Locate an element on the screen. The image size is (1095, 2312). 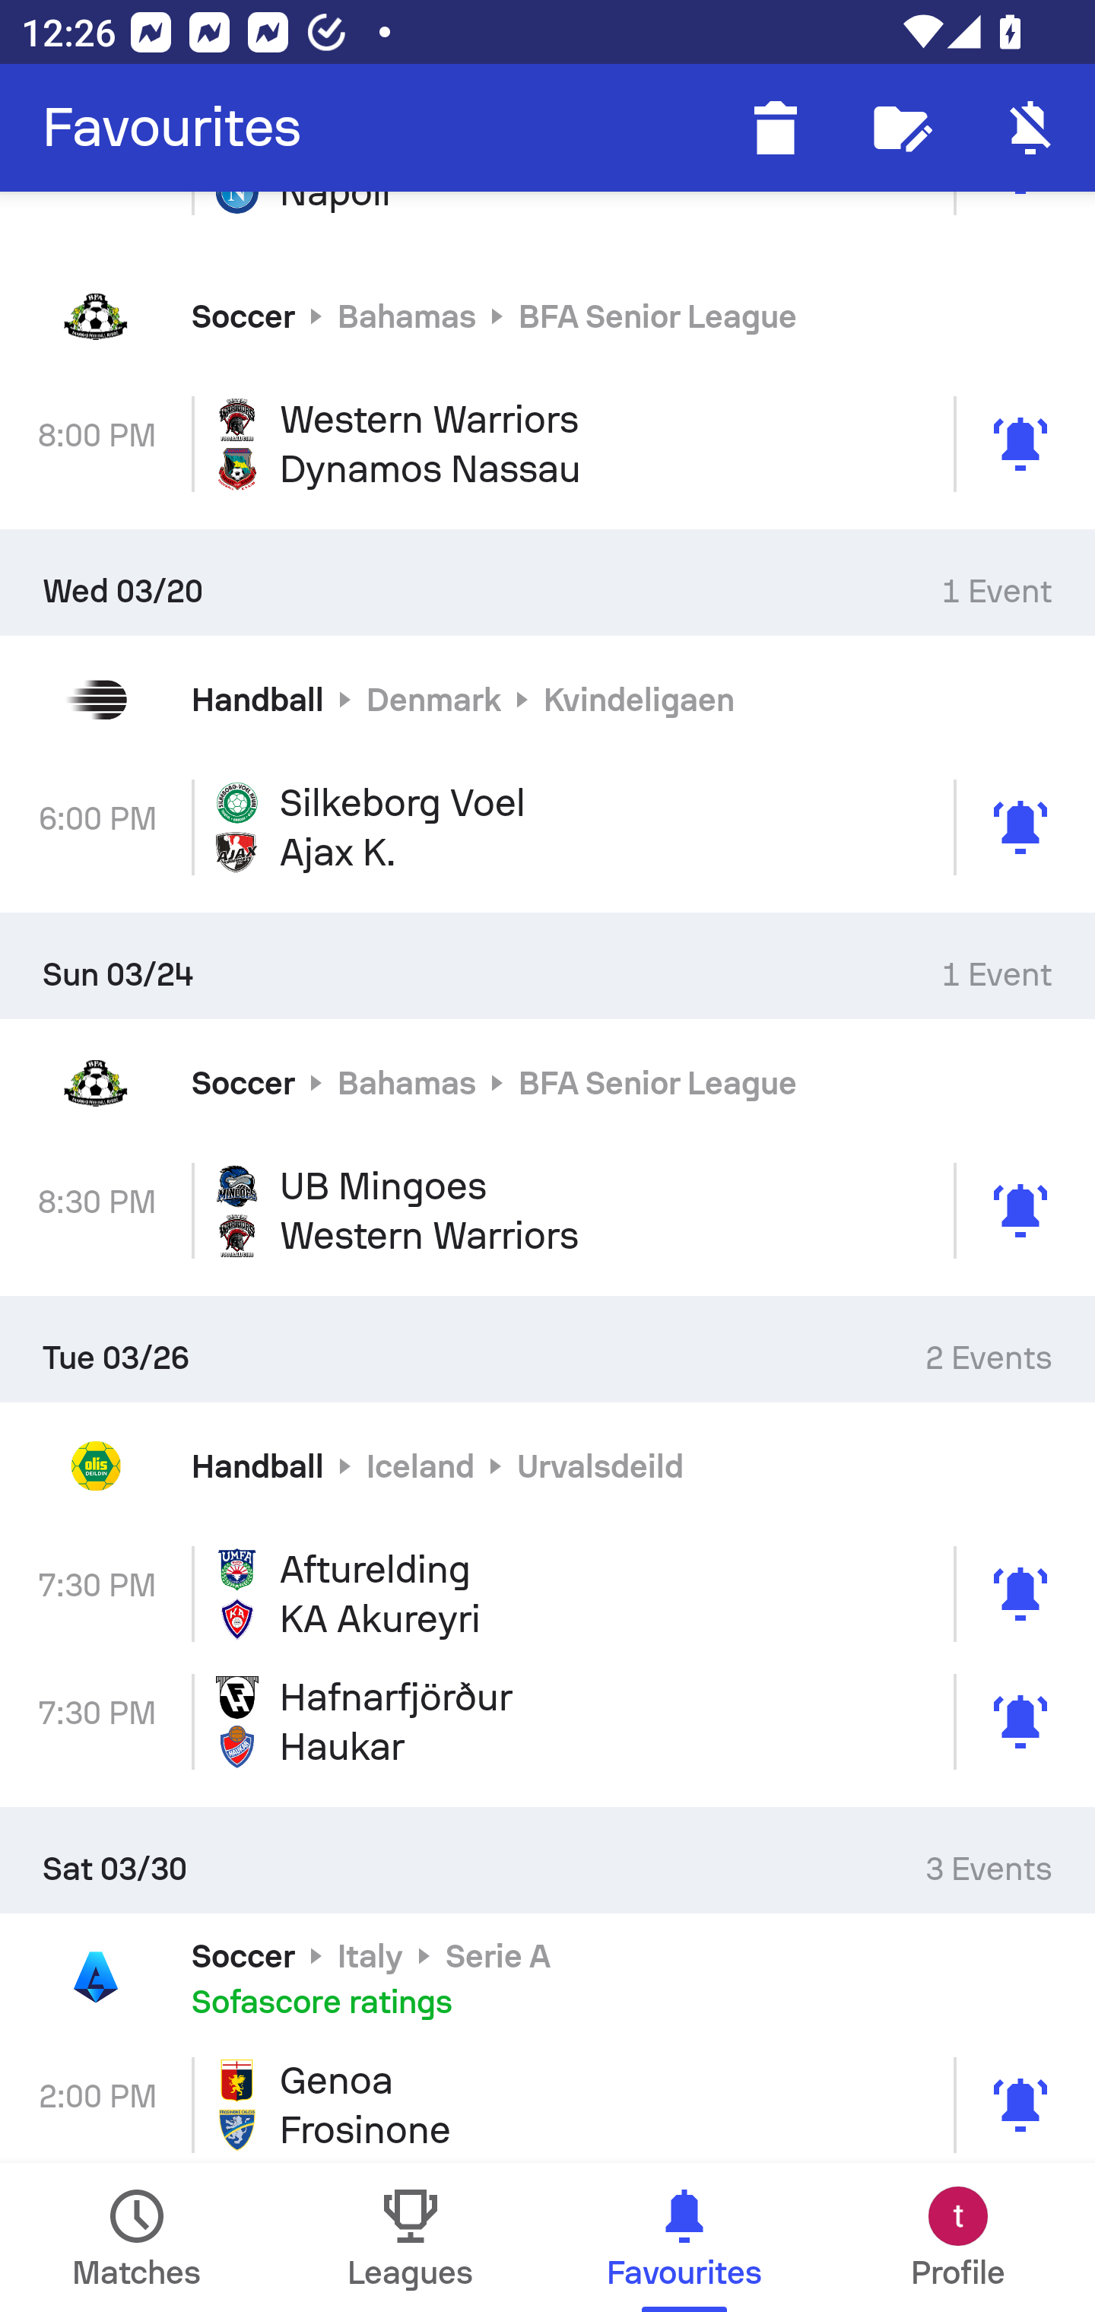
Enable notifications is located at coordinates (1031, 128).